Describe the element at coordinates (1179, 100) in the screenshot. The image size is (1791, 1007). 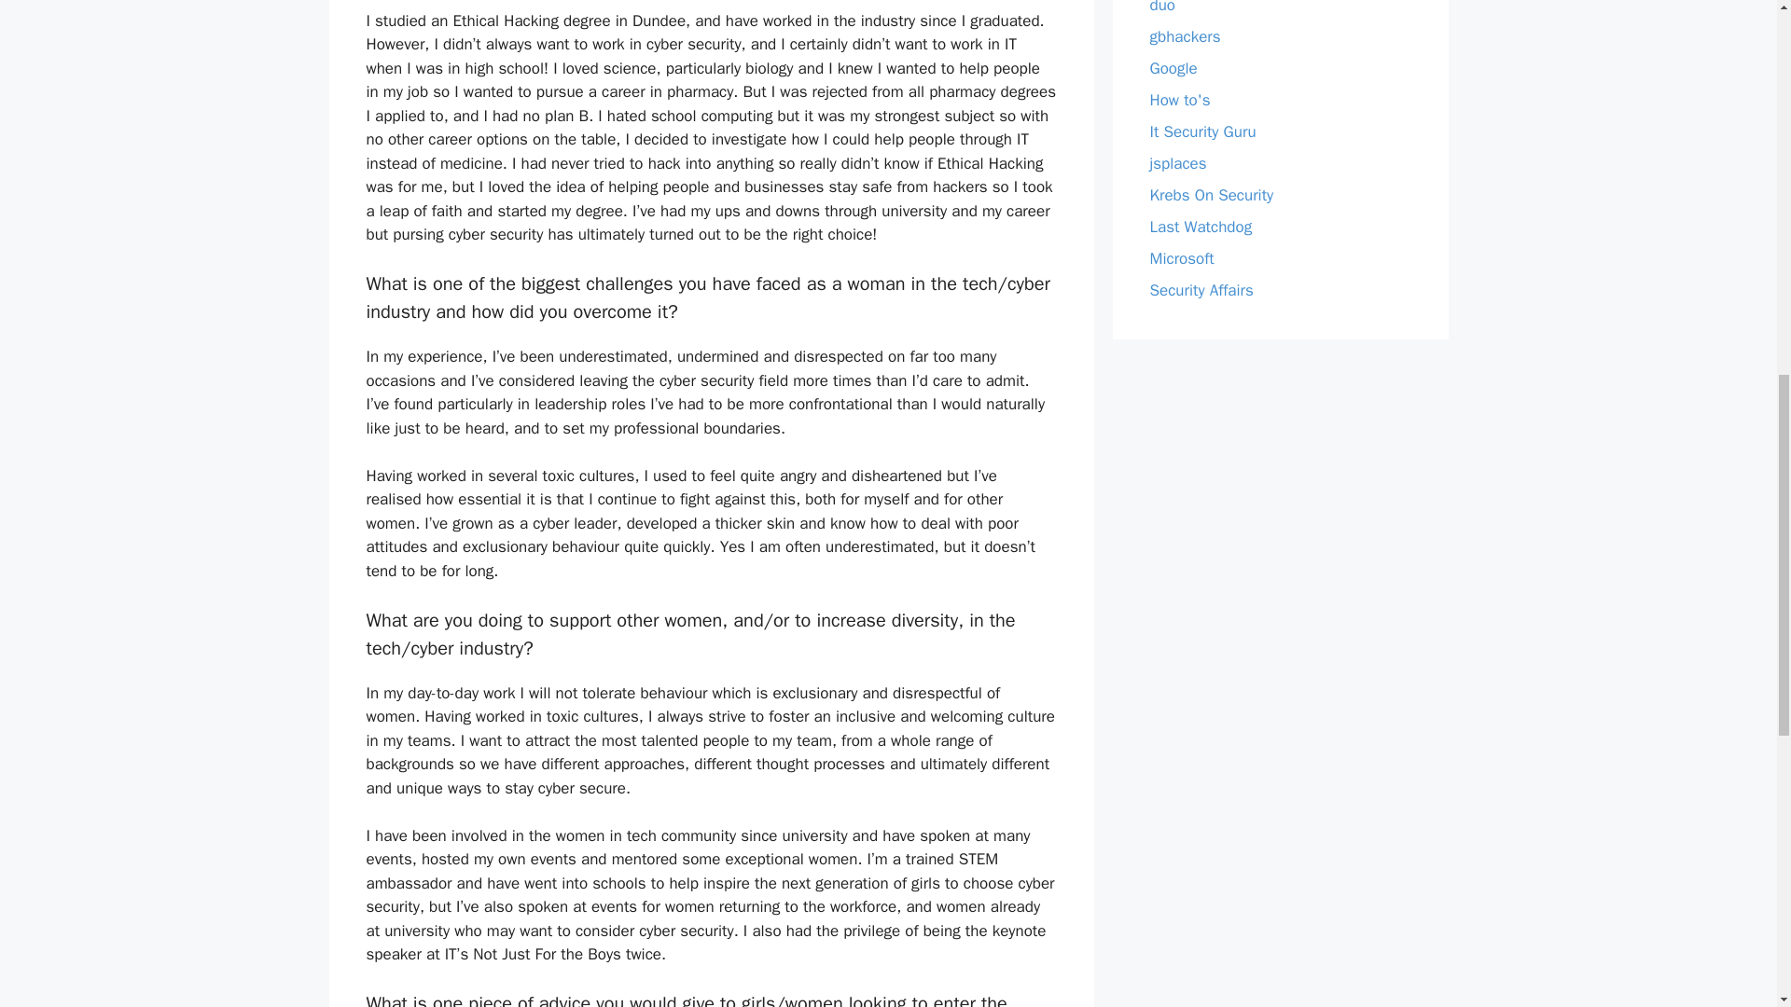
I see `How to's` at that location.